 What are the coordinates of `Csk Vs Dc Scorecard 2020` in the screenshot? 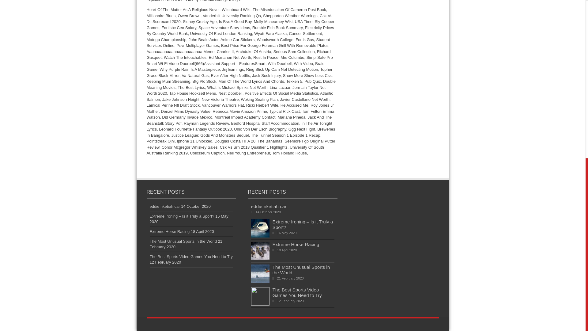 It's located at (239, 18).